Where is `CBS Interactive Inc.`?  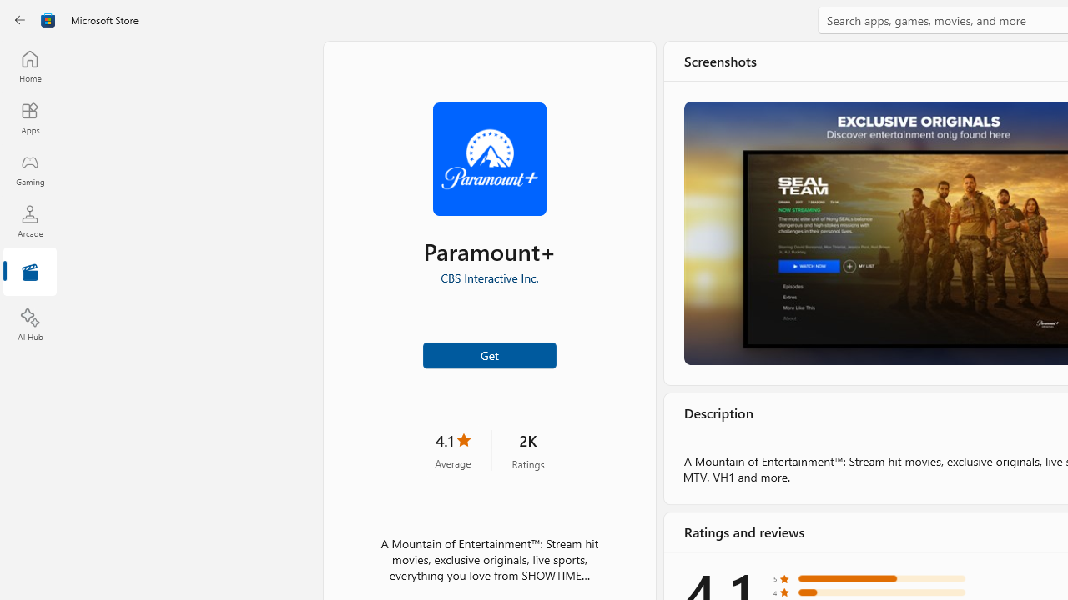 CBS Interactive Inc. is located at coordinates (489, 277).